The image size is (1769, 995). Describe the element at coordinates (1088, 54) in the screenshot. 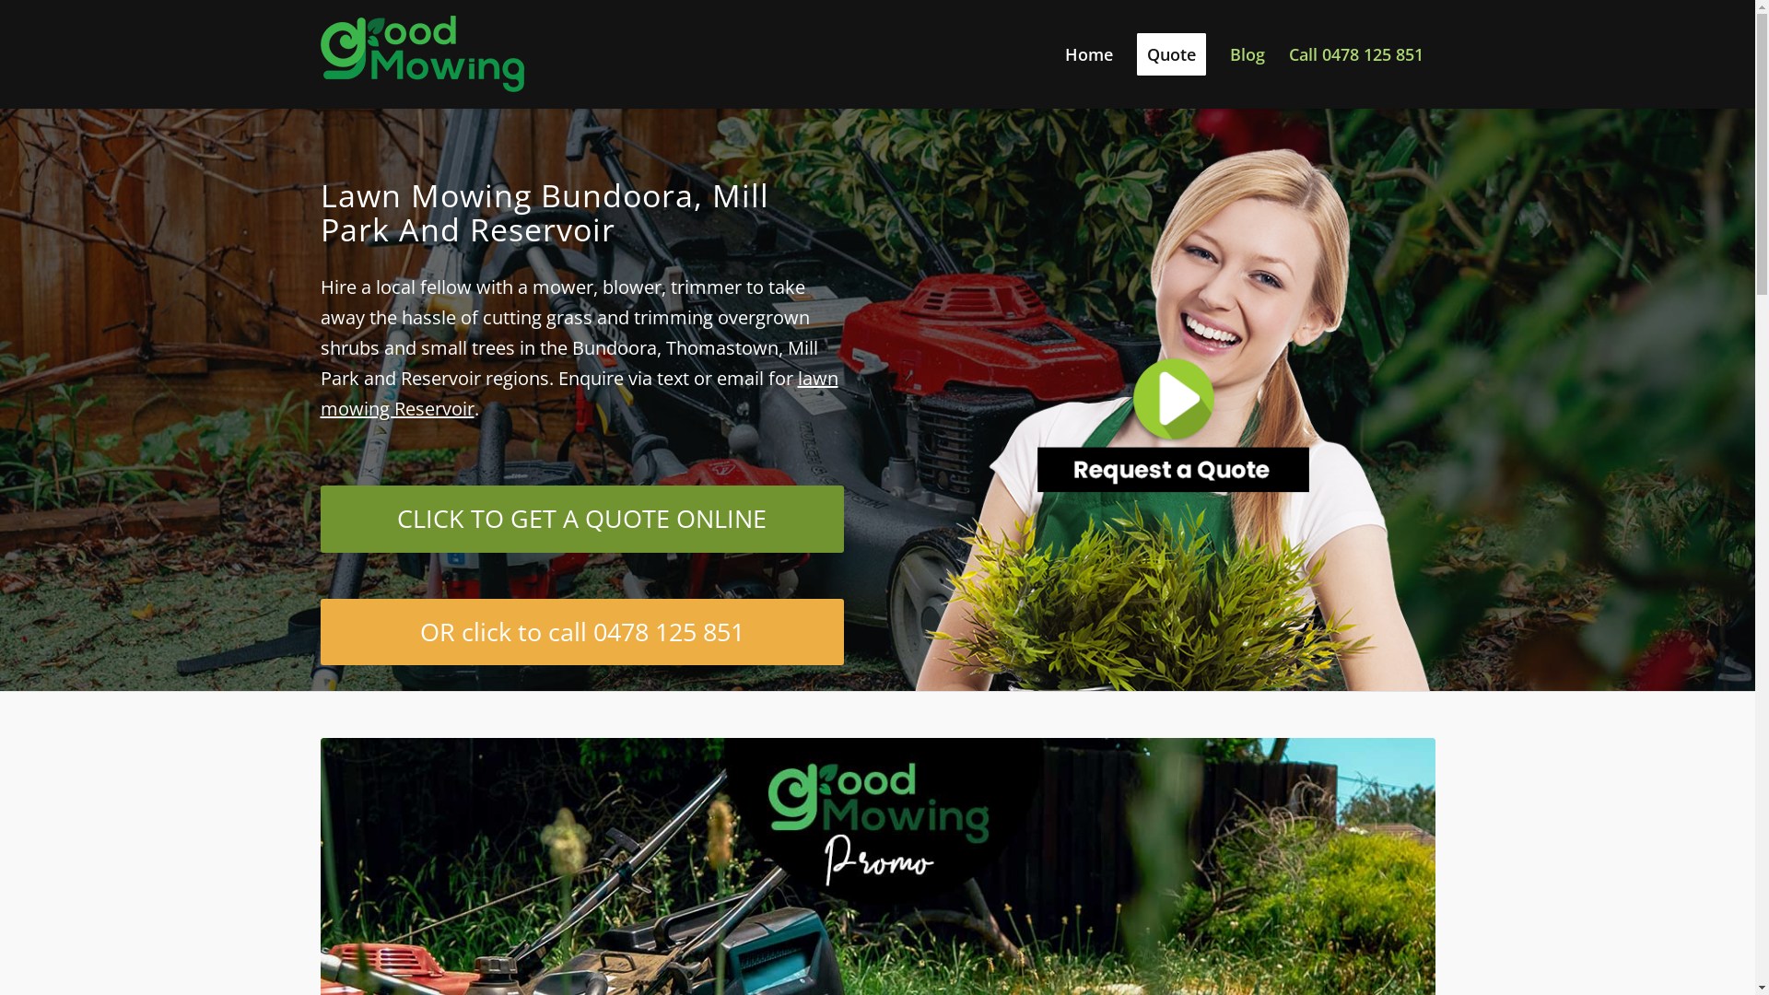

I see `Home` at that location.